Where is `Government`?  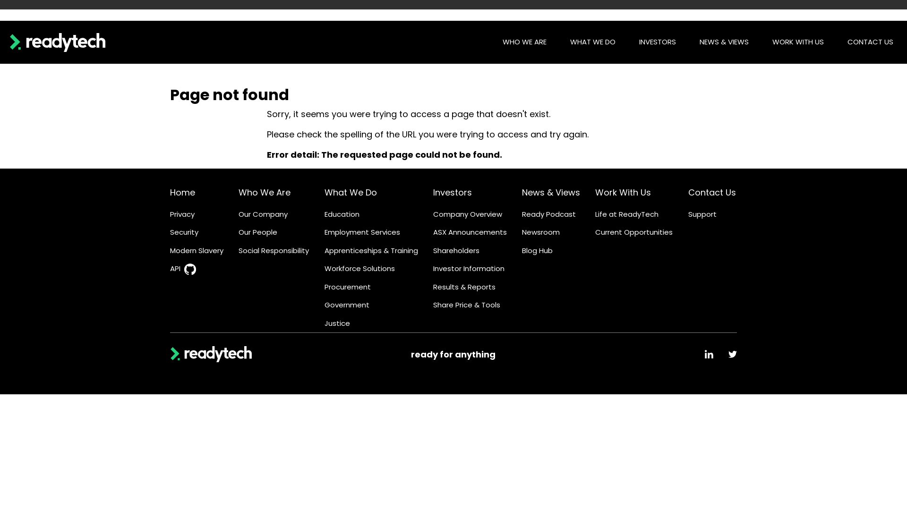 Government is located at coordinates (347, 305).